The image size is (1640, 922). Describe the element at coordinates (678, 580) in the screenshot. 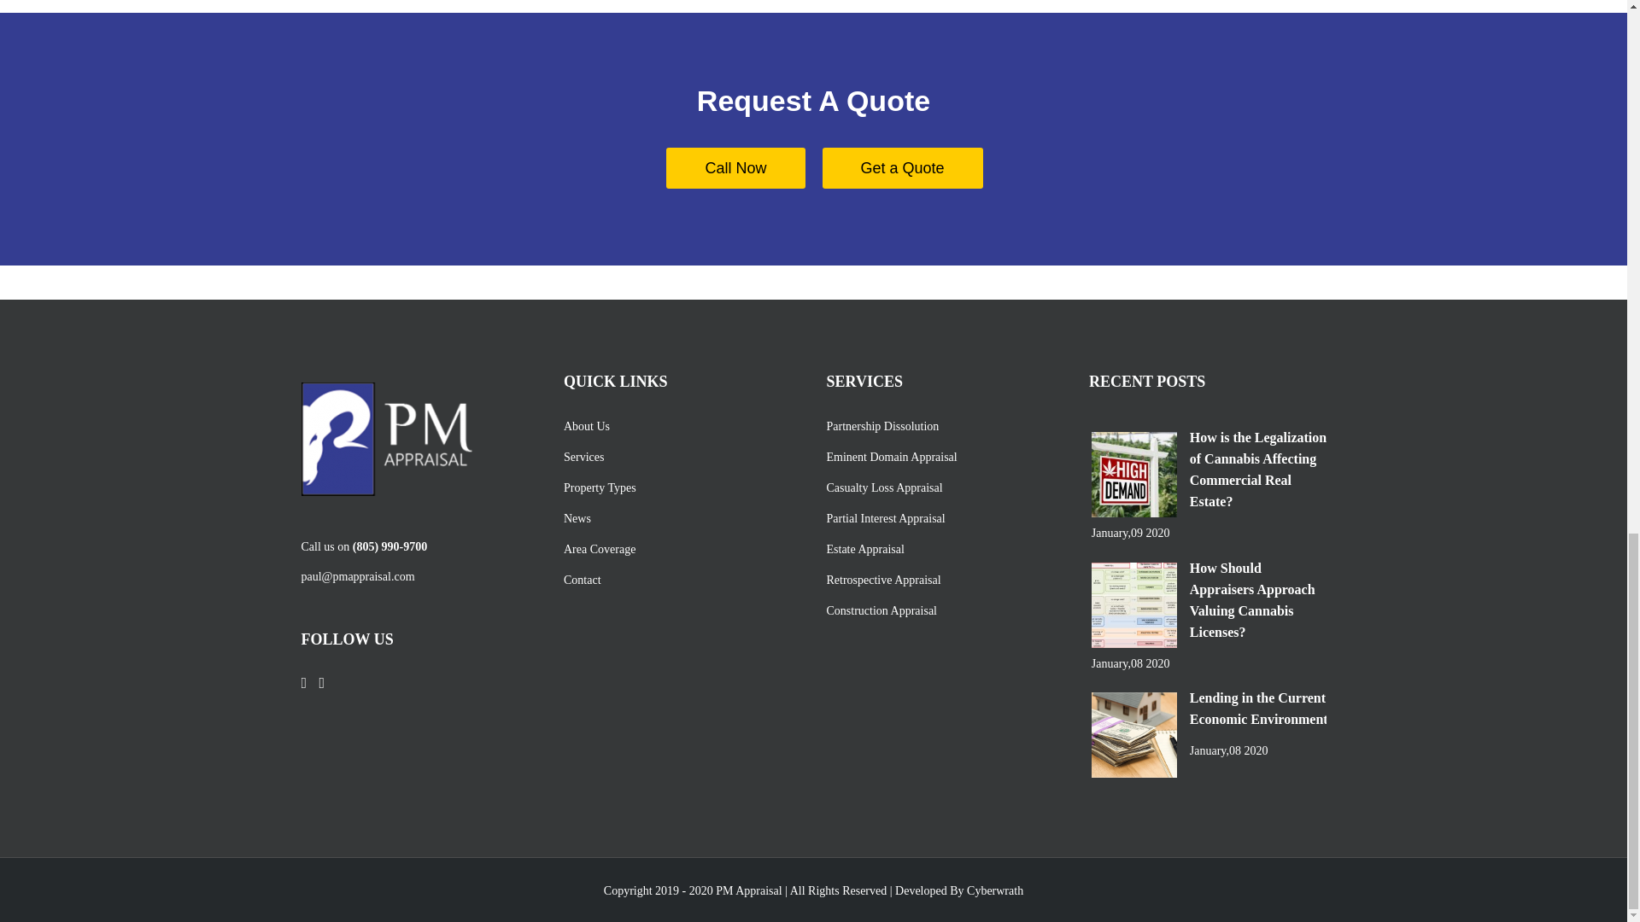

I see `Contact` at that location.